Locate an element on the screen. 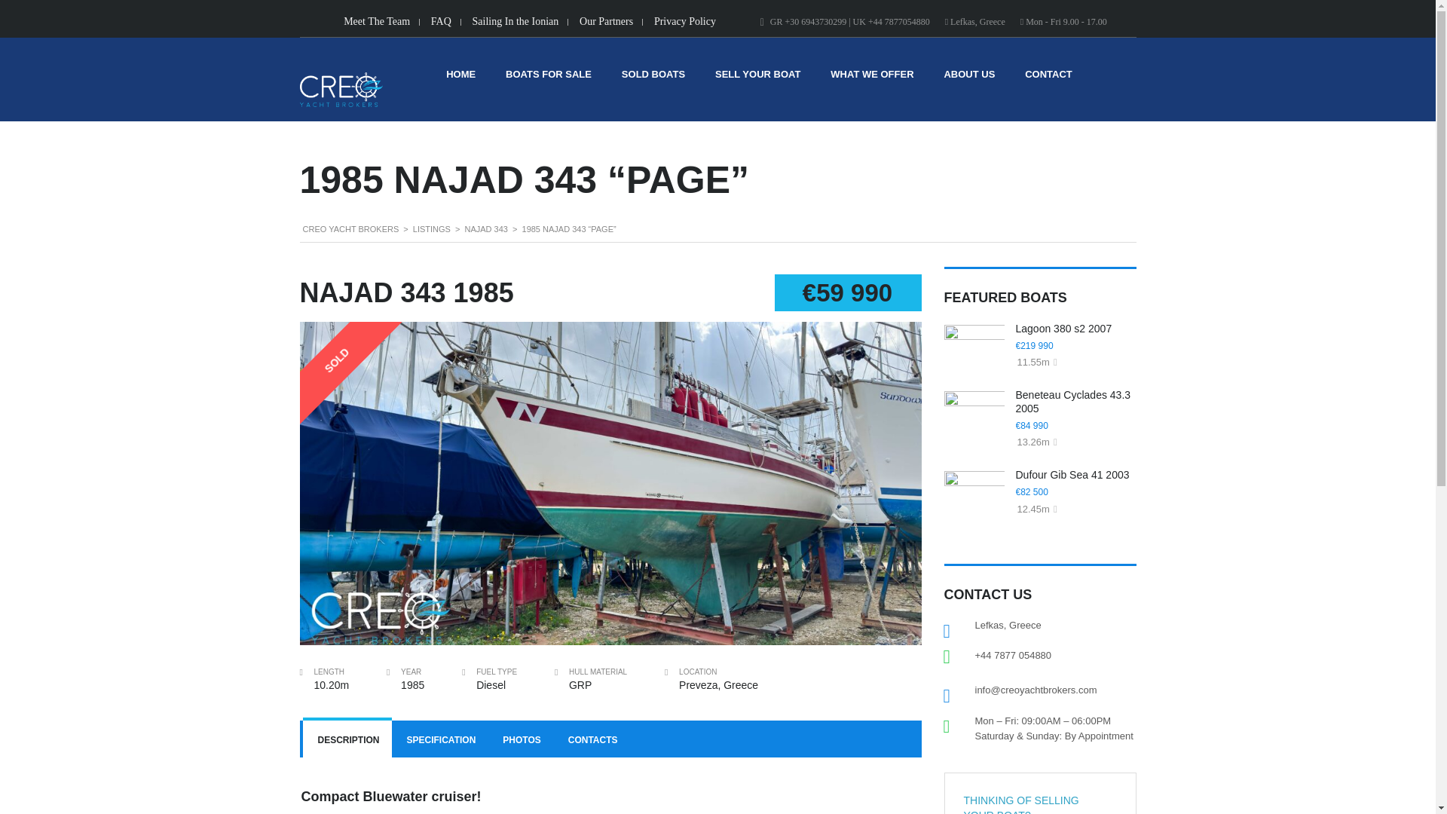  Go to the Najad 343 Make archives. is located at coordinates (485, 229).